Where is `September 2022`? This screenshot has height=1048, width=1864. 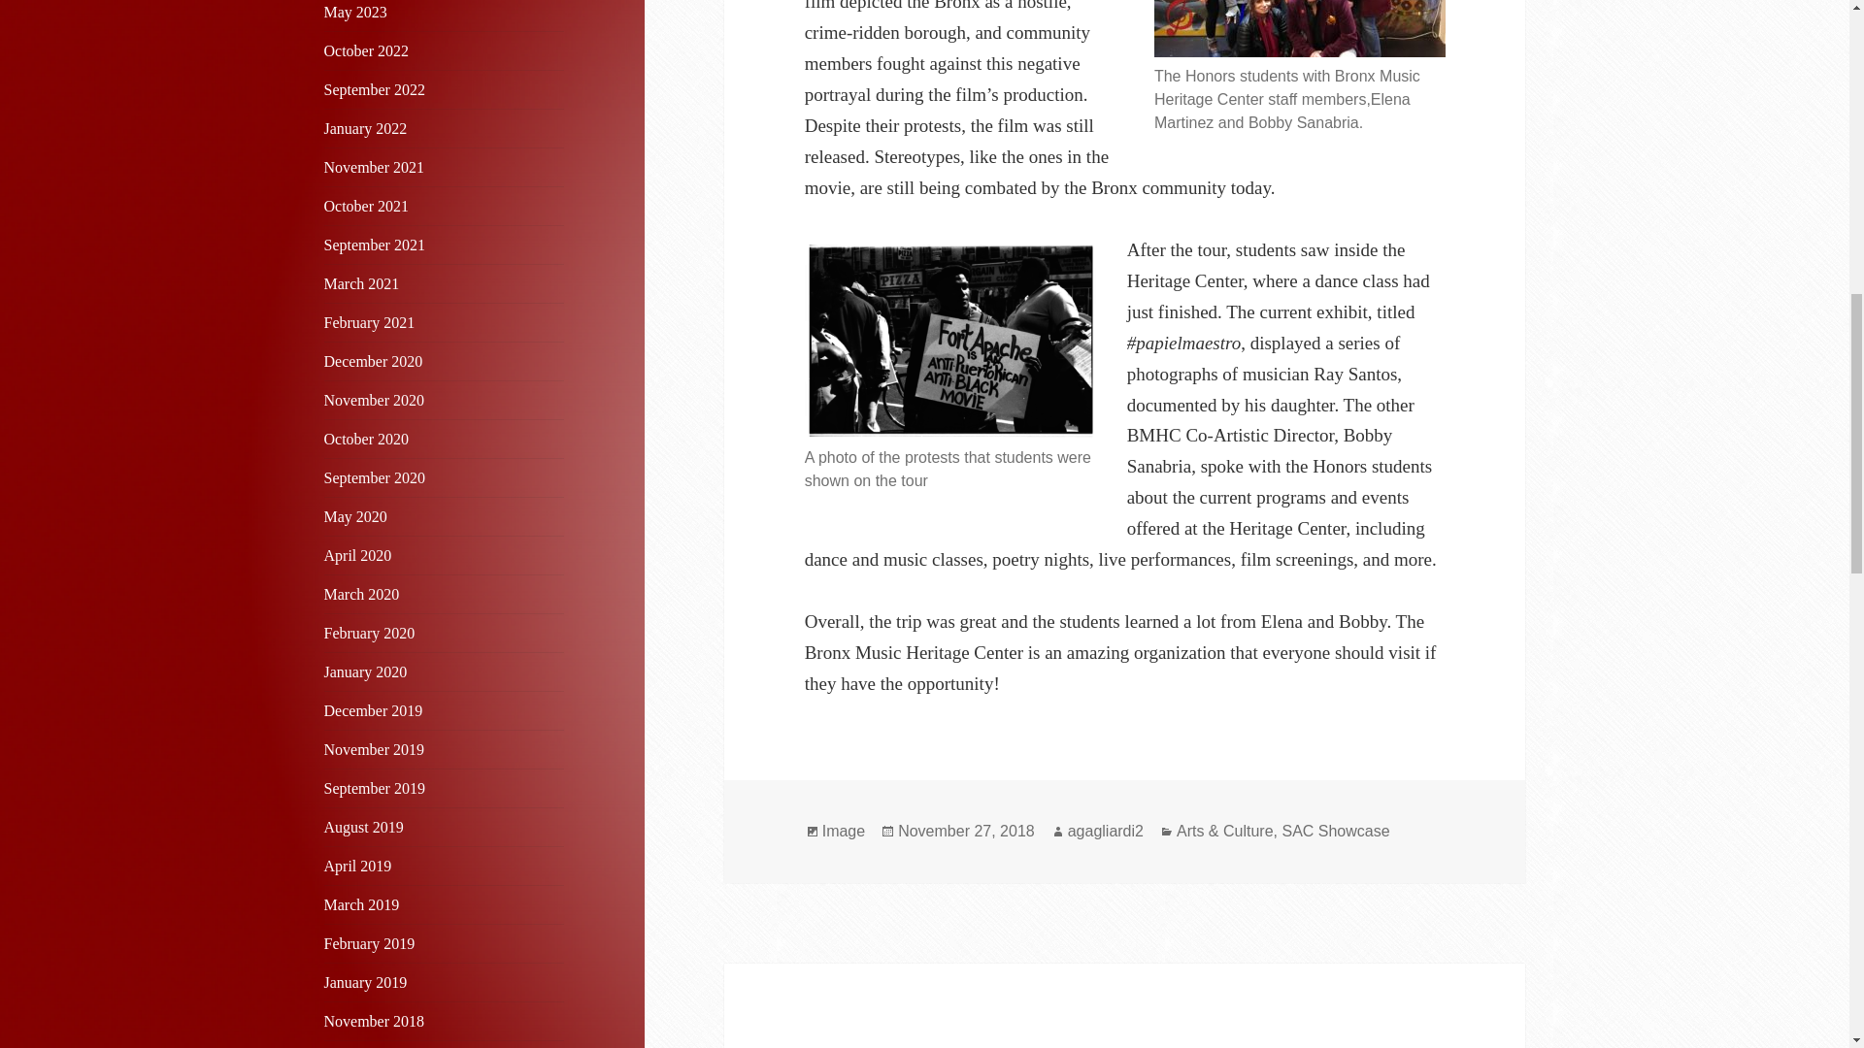 September 2022 is located at coordinates (375, 89).